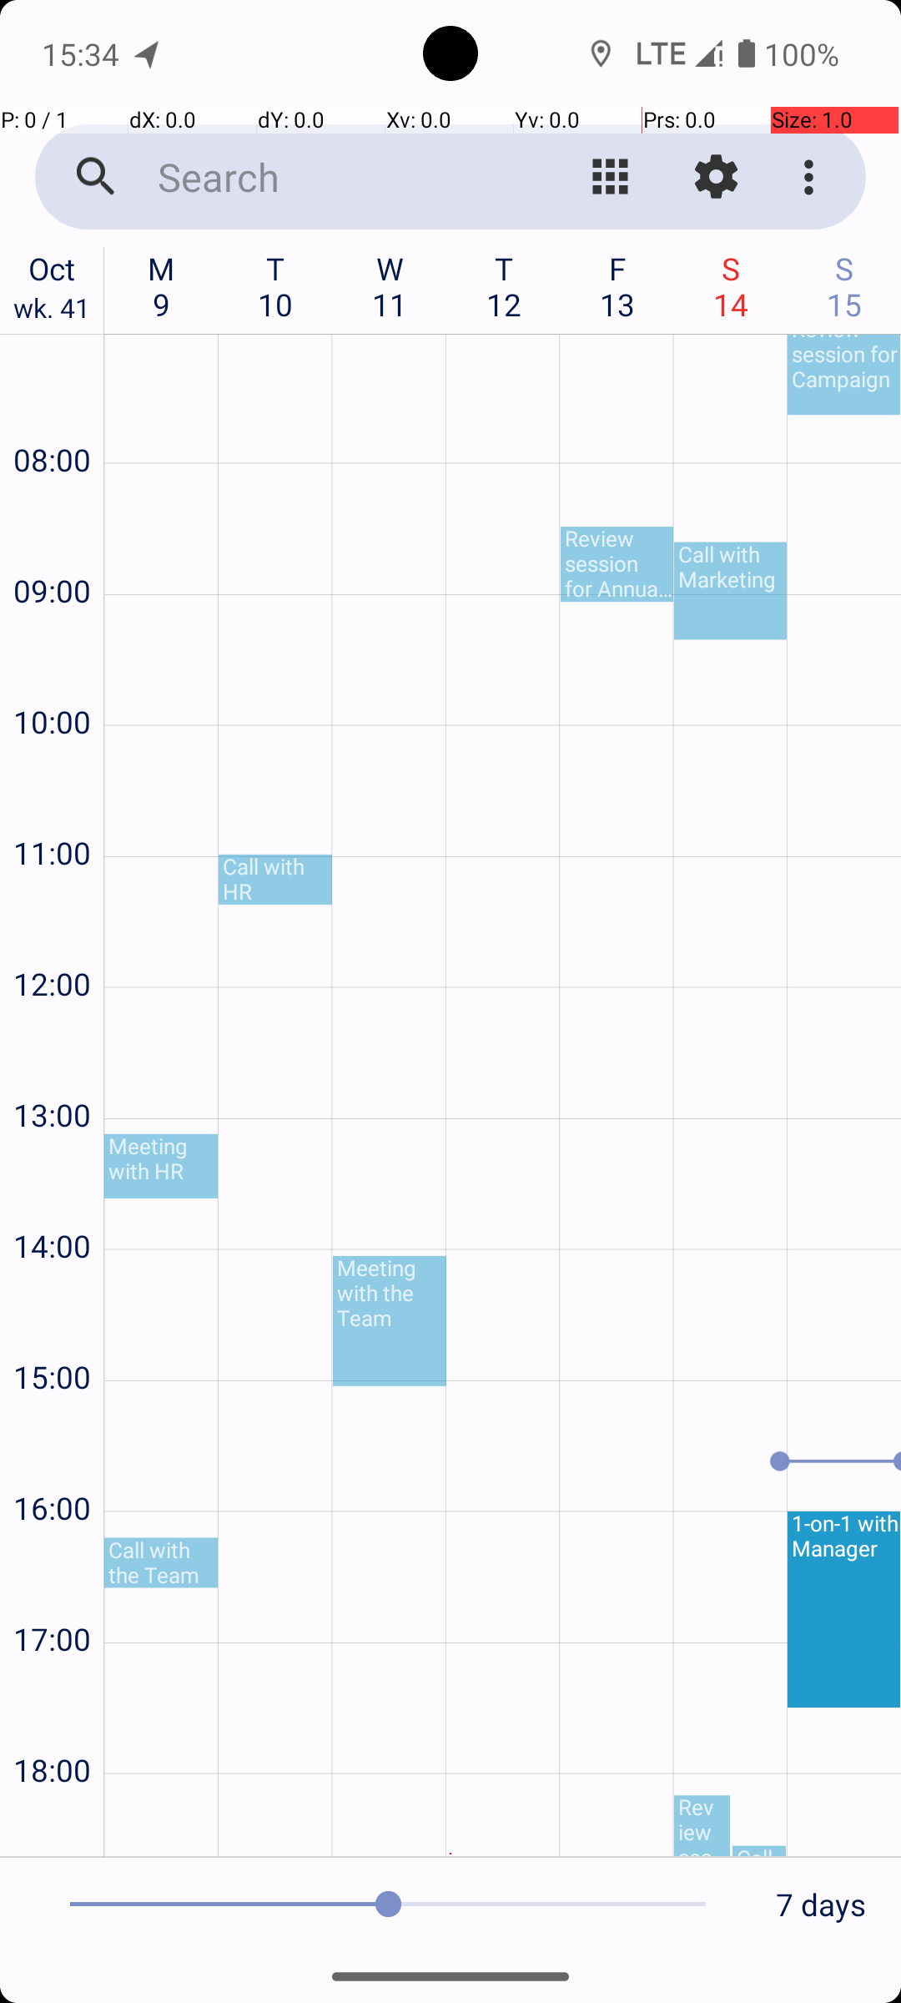  I want to click on 1-on-1 with Manager, so click(844, 1609).